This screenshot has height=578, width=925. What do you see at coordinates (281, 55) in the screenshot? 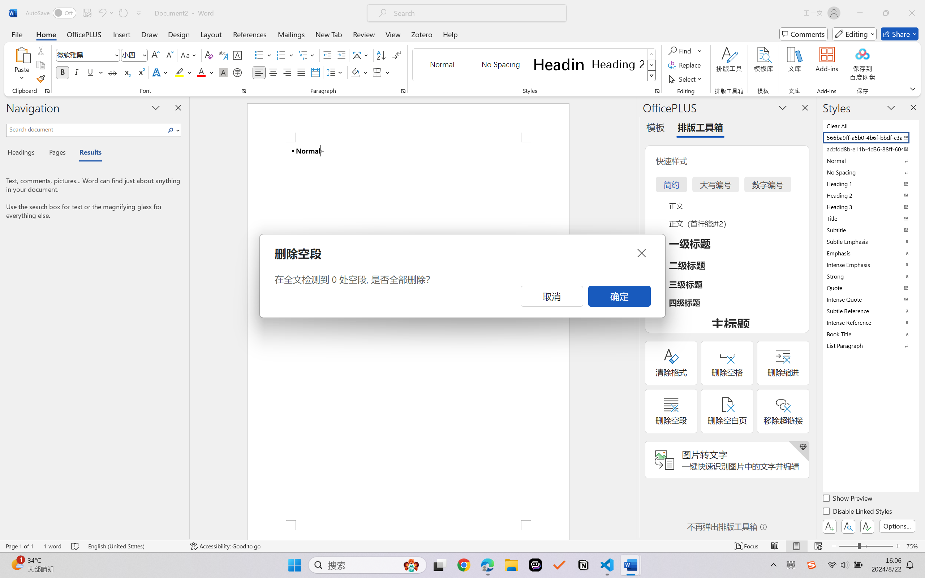
I see `Numbering` at bounding box center [281, 55].